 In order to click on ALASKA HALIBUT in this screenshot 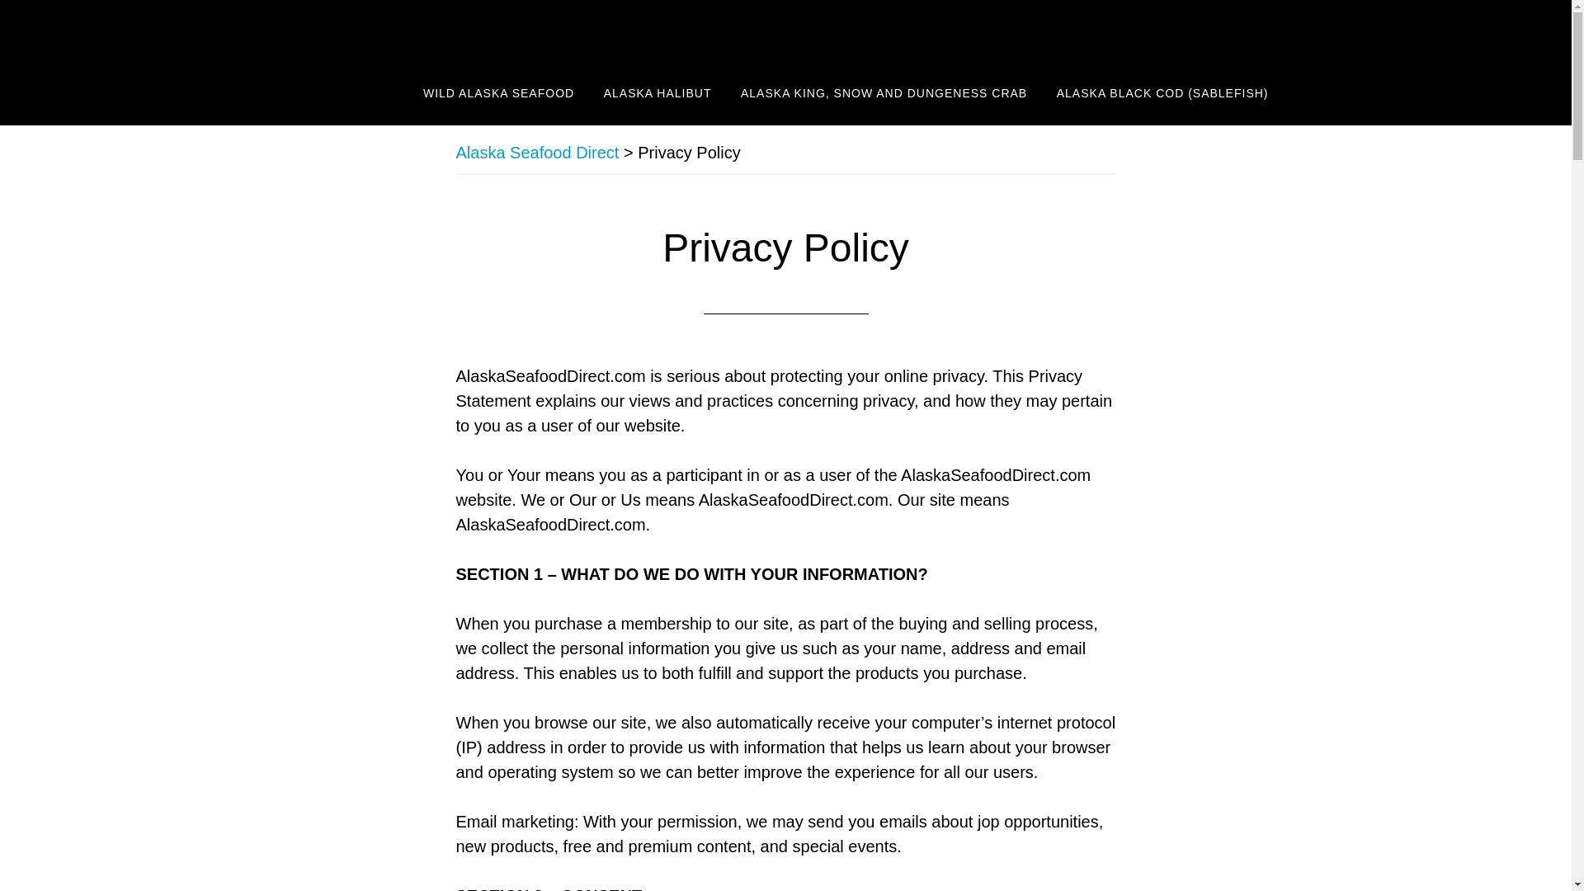, I will do `click(657, 94)`.